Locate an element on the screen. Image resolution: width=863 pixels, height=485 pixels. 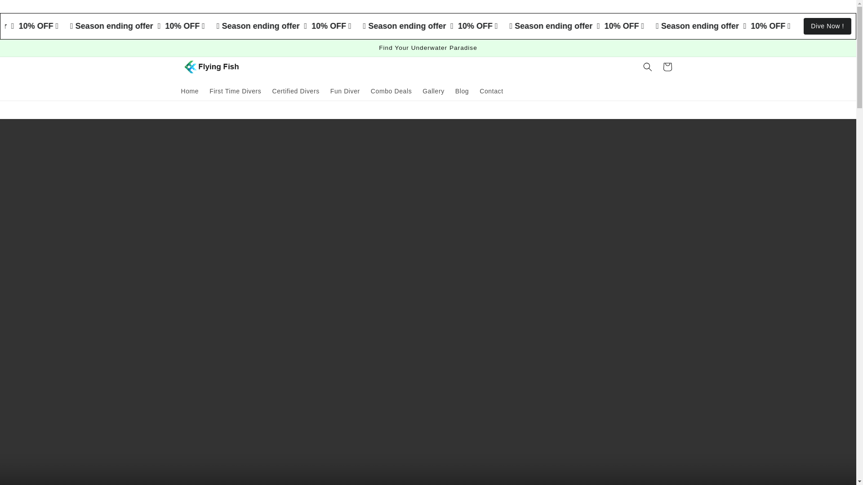
First Time Divers is located at coordinates (235, 91).